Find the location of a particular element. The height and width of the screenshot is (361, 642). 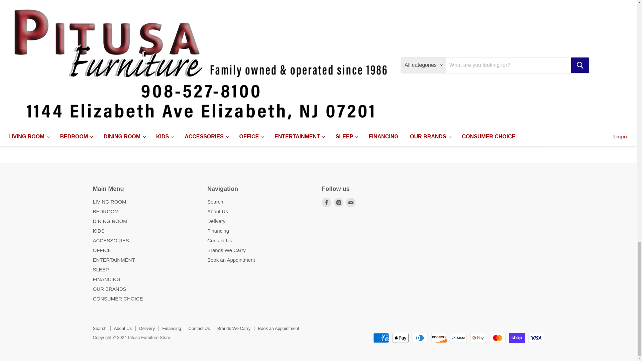

Facebook is located at coordinates (326, 202).